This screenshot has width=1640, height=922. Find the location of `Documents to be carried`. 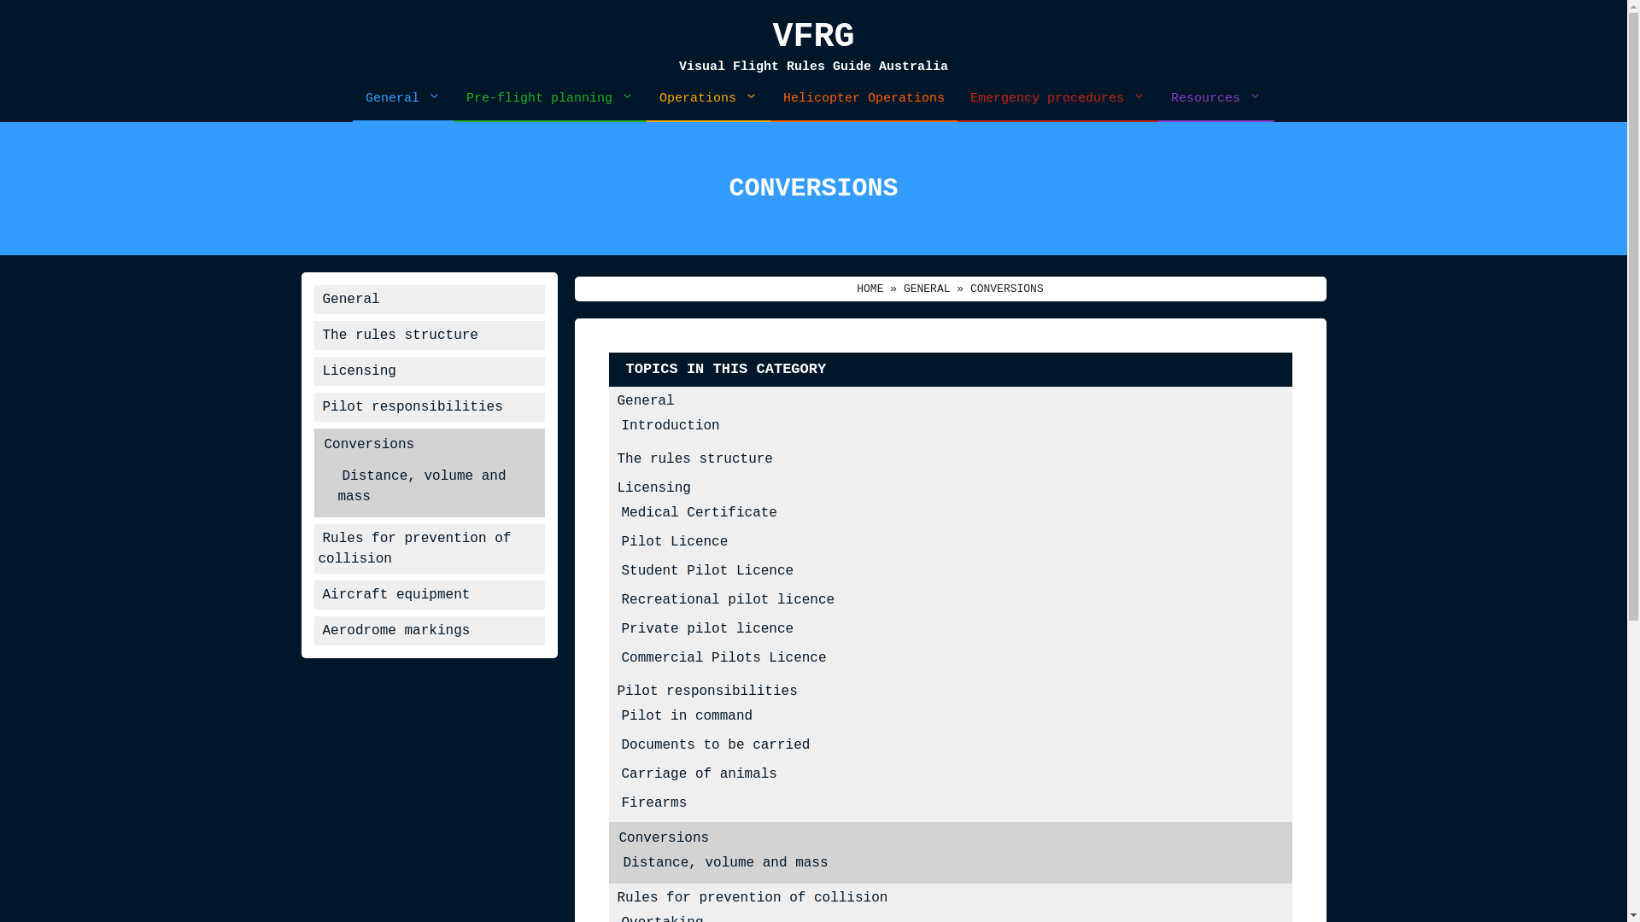

Documents to be carried is located at coordinates (716, 745).